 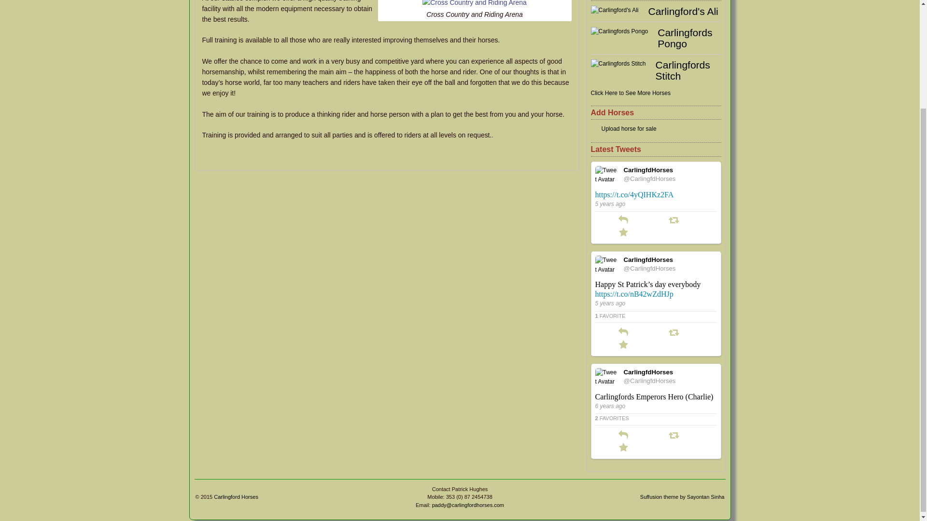 What do you see at coordinates (683, 11) in the screenshot?
I see `Carlingford's Ali` at bounding box center [683, 11].